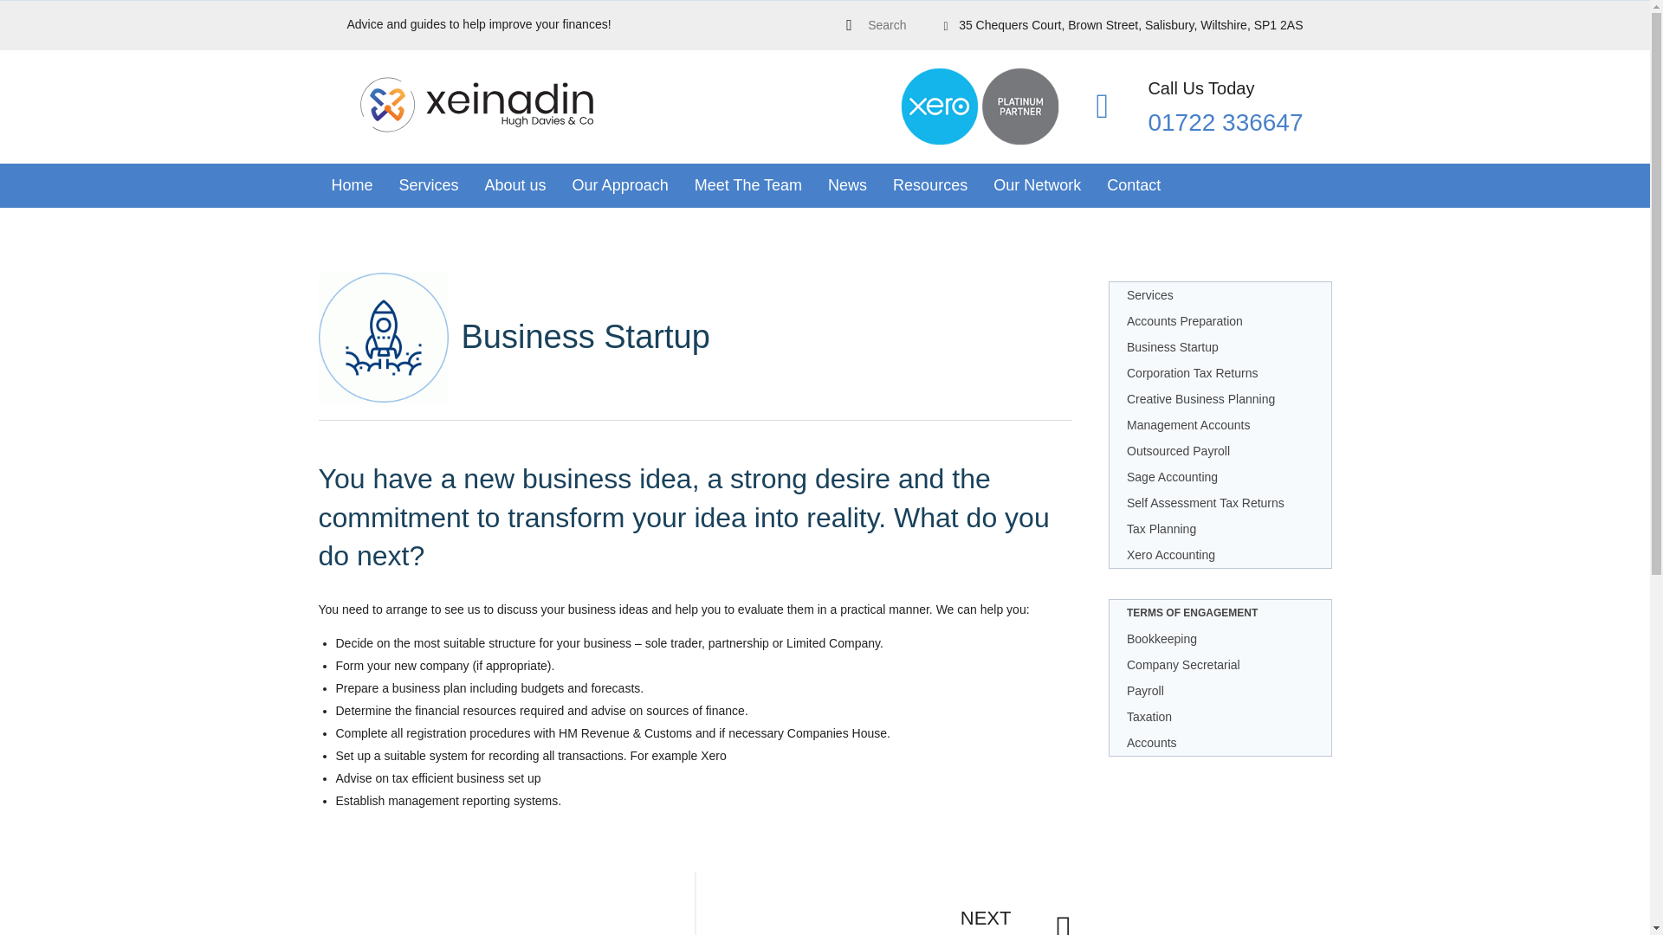  Describe the element at coordinates (1220, 638) in the screenshot. I see `Bookkeeping` at that location.